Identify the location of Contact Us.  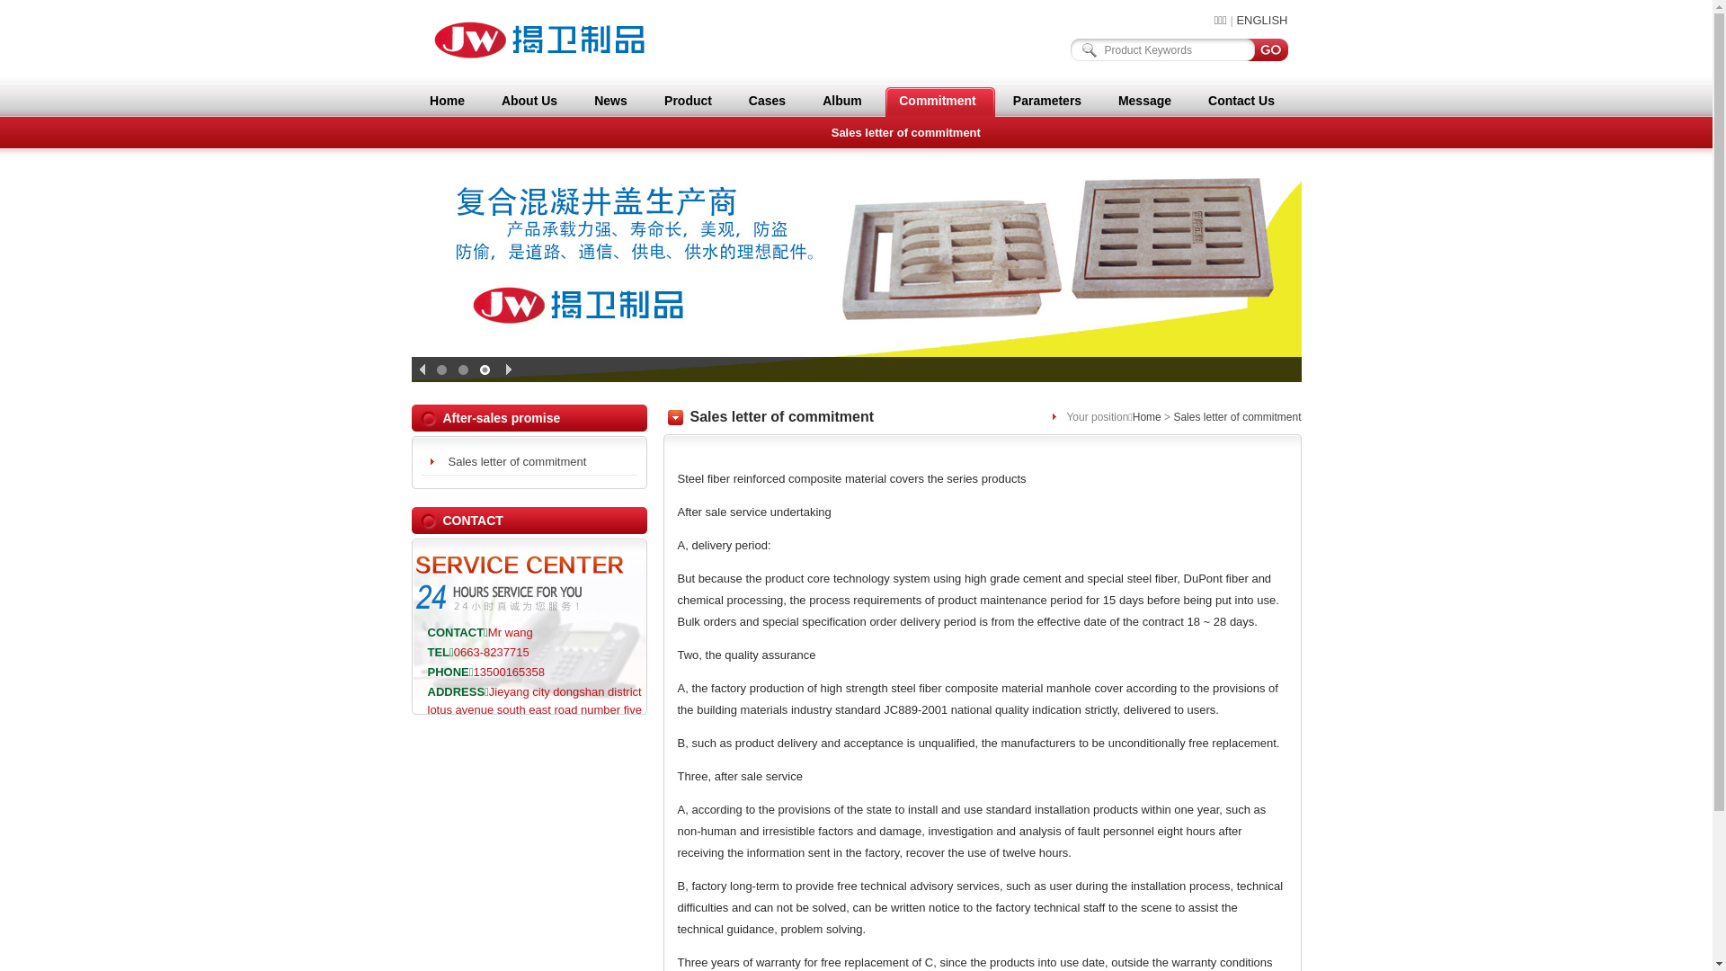
(1241, 101).